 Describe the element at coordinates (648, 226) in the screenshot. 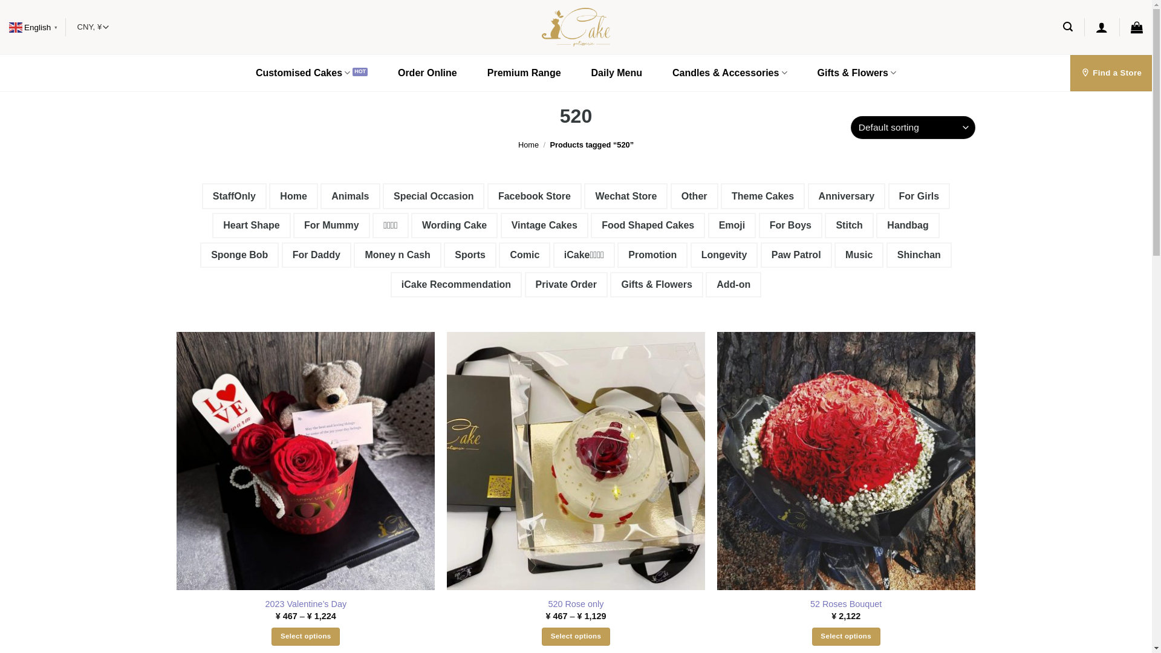

I see `Food Shaped Cakes` at that location.